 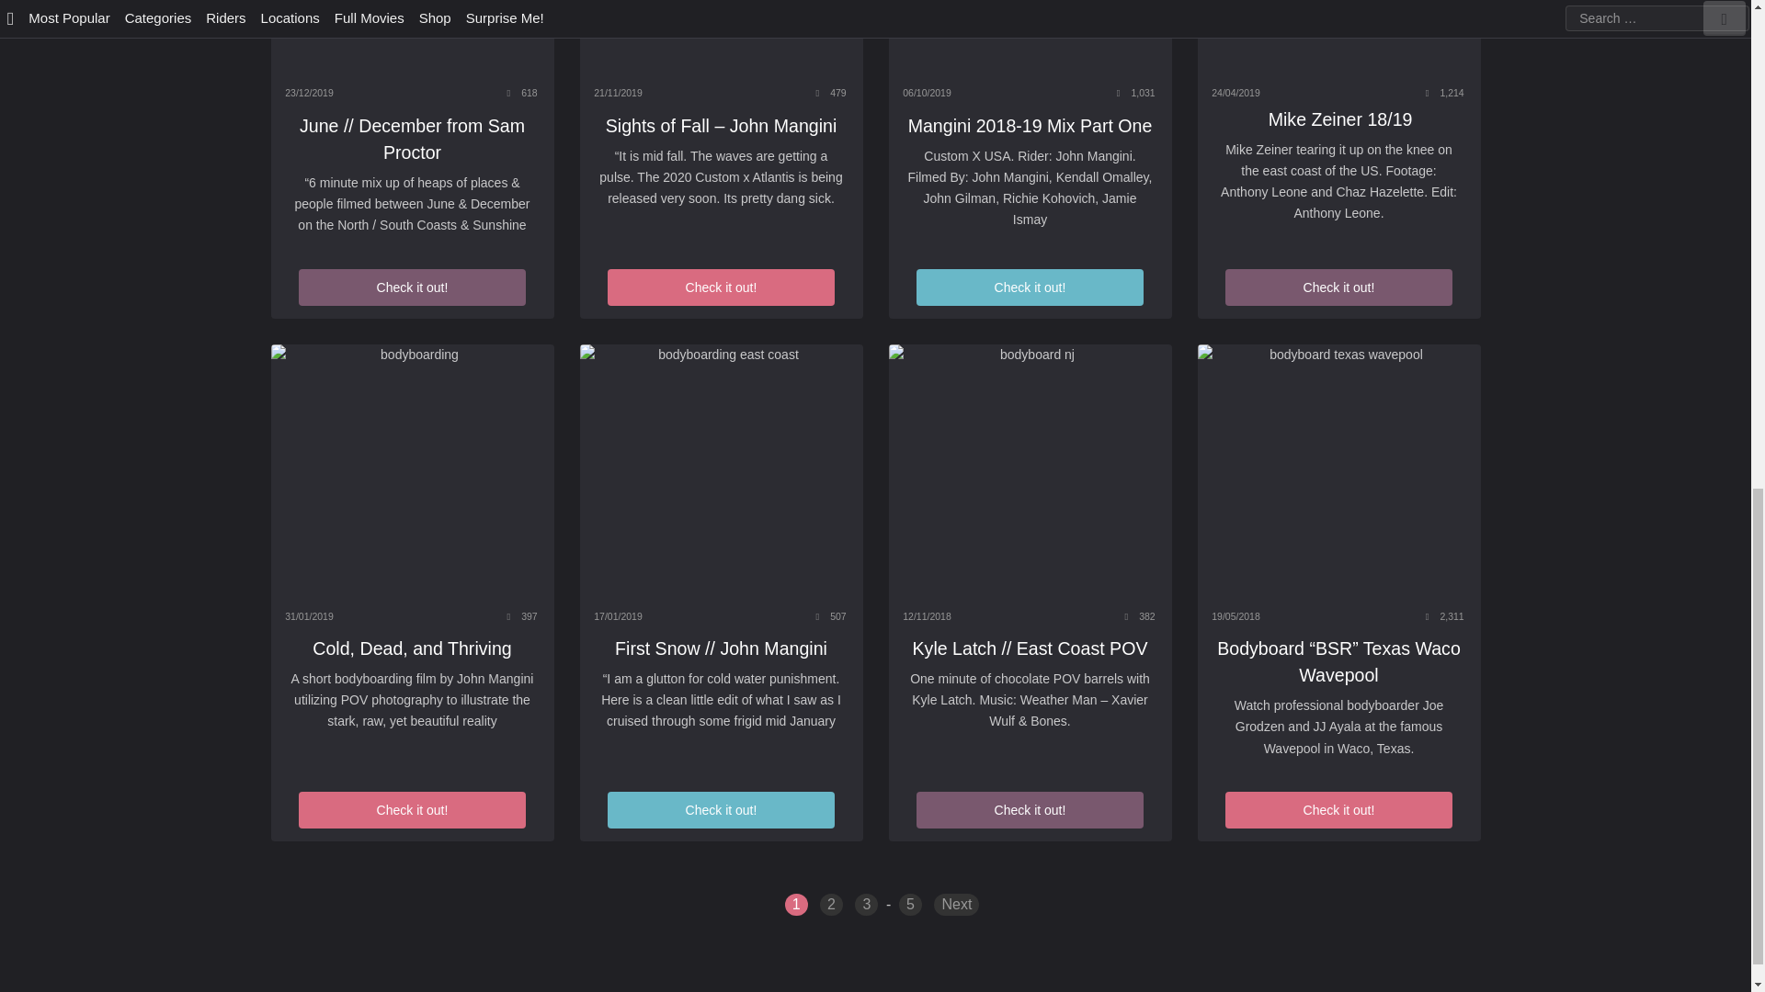 What do you see at coordinates (412, 471) in the screenshot?
I see `Cold, Dead, and Thriving` at bounding box center [412, 471].